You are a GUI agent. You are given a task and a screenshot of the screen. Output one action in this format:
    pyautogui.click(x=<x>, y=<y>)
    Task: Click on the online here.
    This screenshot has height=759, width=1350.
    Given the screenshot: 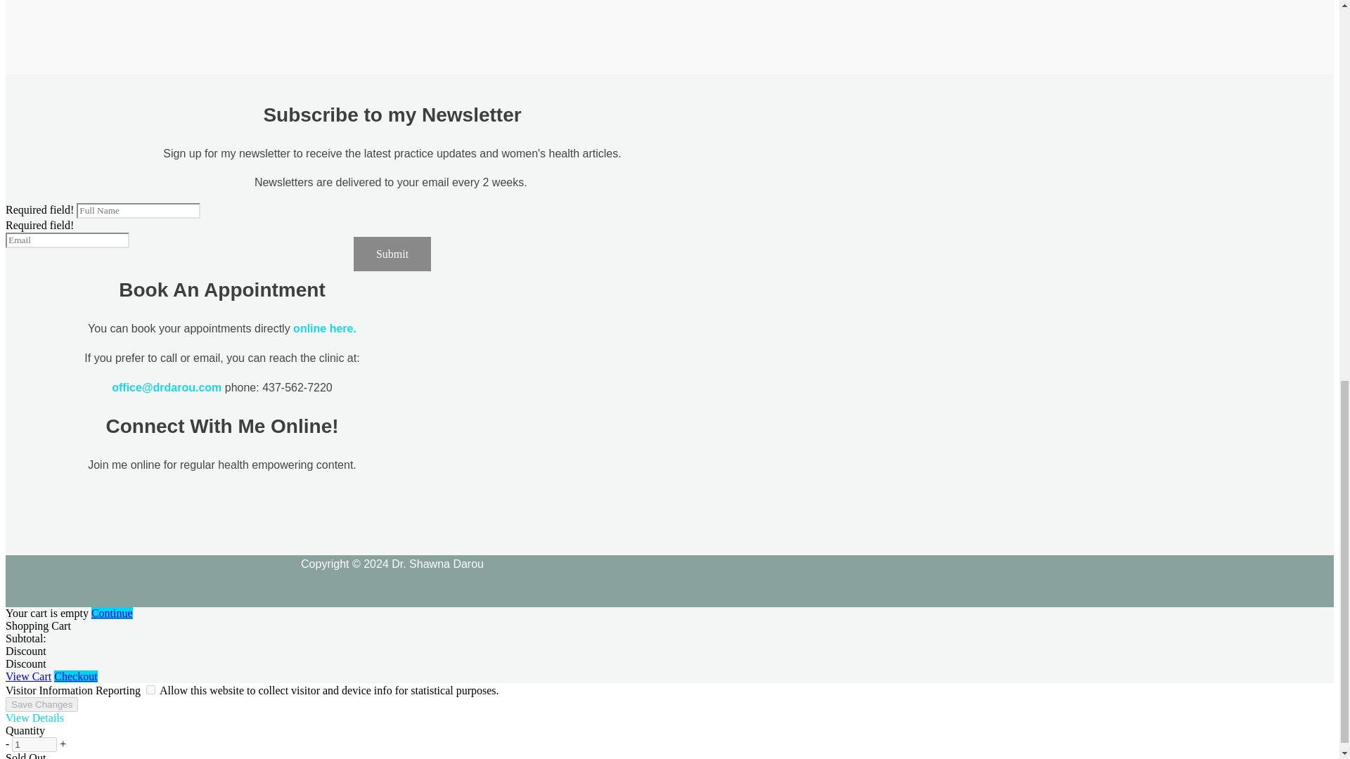 What is the action you would take?
    pyautogui.click(x=324, y=329)
    